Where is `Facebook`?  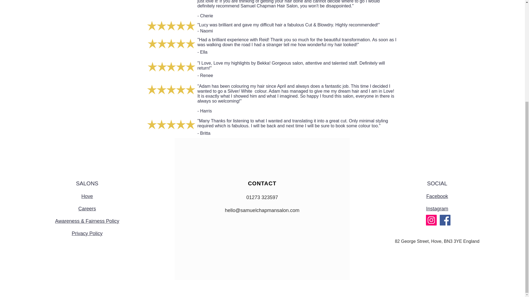 Facebook is located at coordinates (437, 196).